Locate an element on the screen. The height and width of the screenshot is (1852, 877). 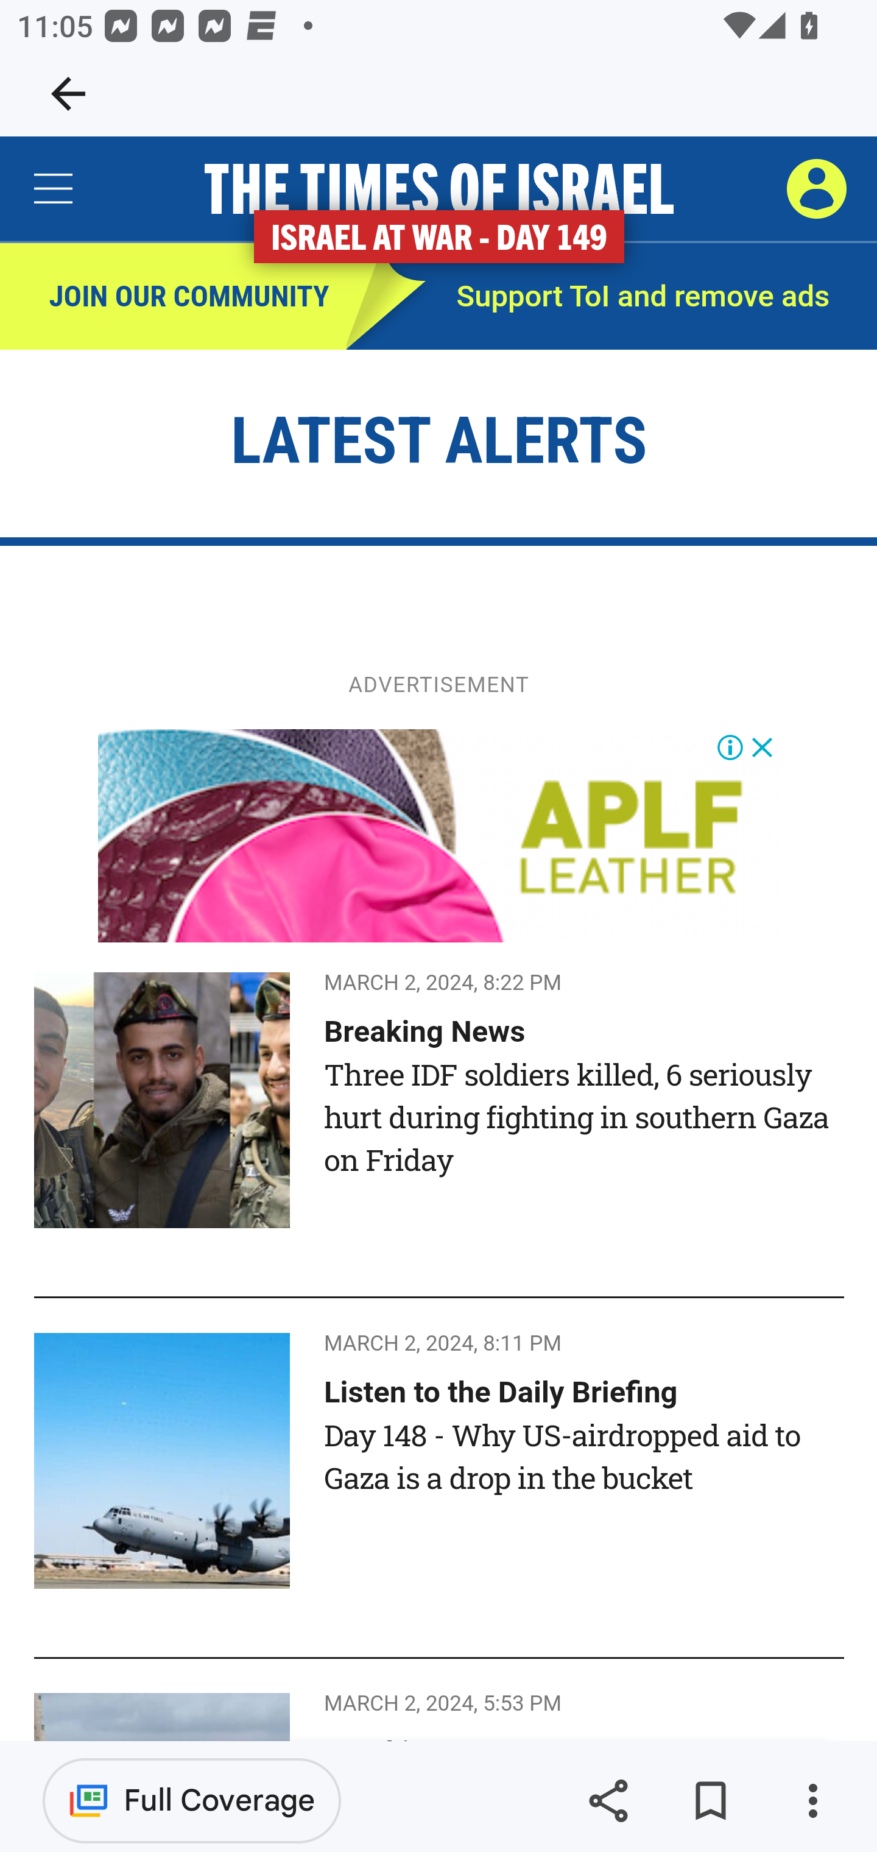
The Times of Israel is located at coordinates (438, 189).